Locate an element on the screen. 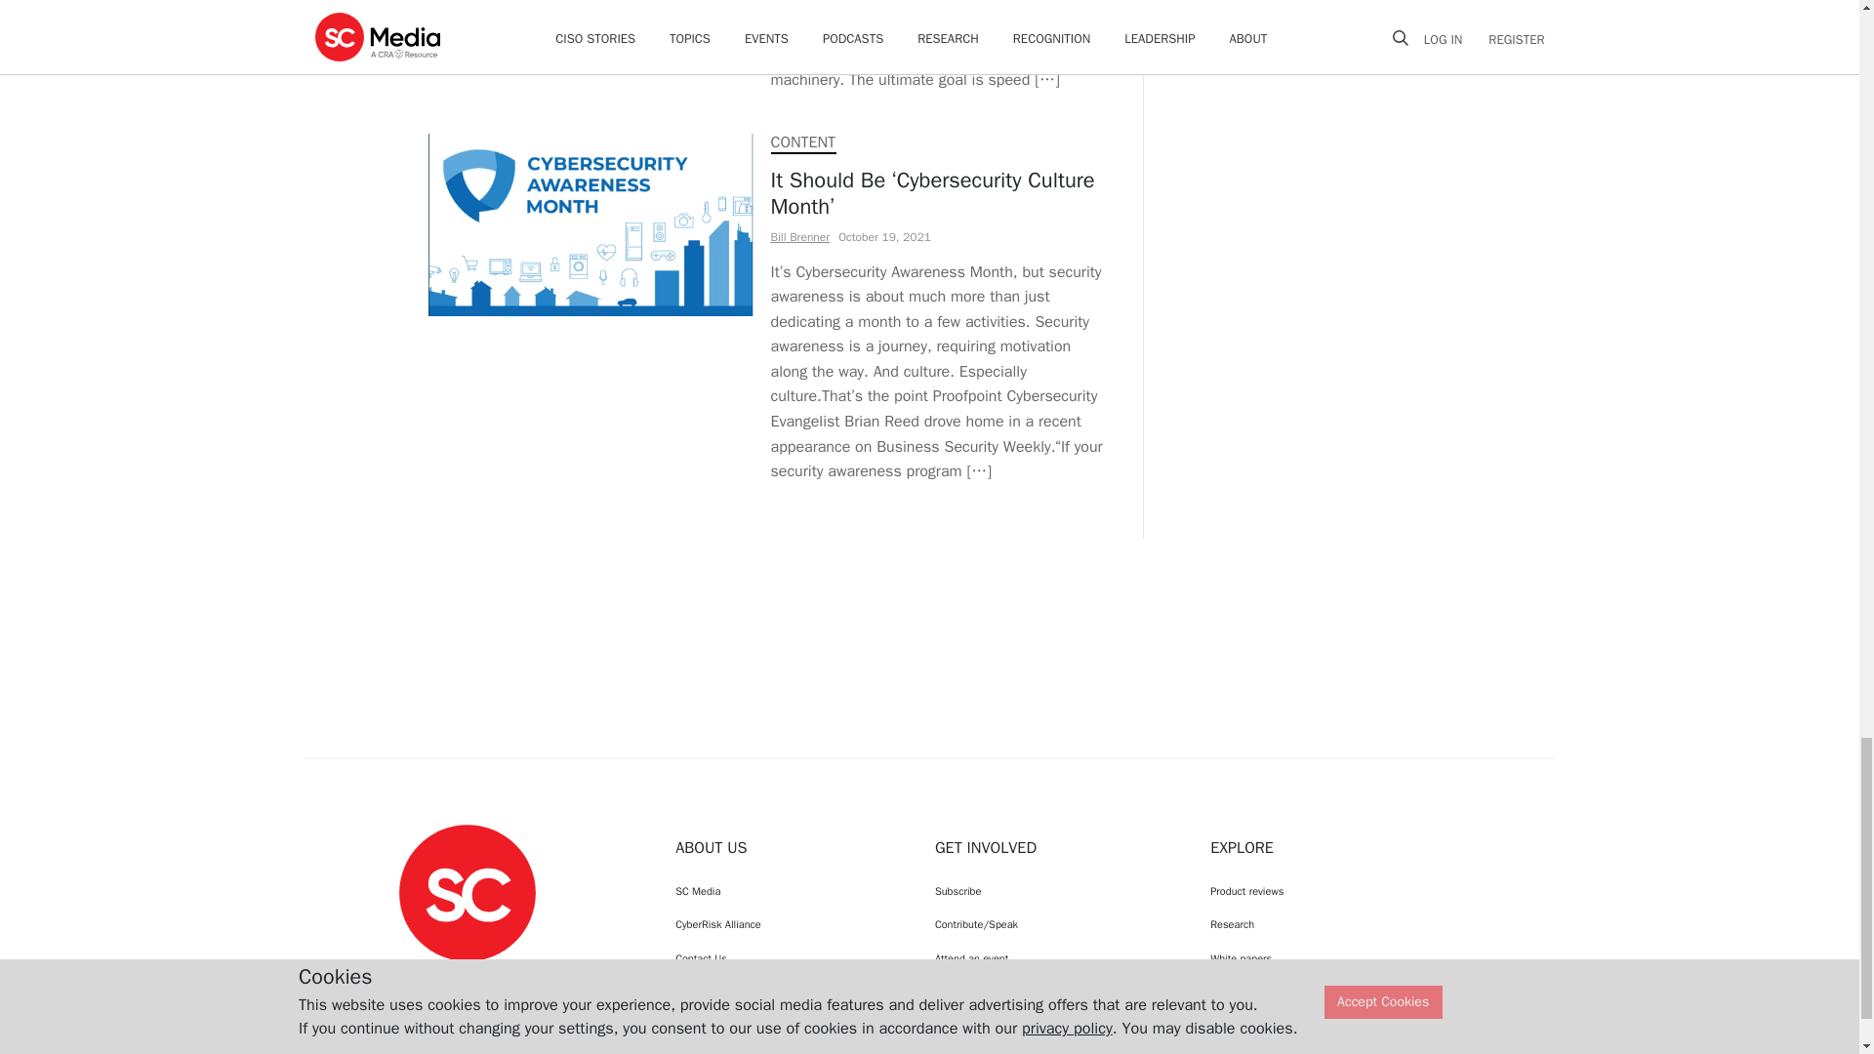  SC Media is located at coordinates (787, 890).